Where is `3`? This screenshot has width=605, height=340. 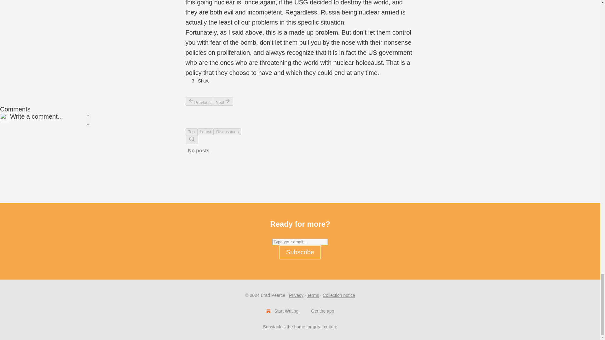 3 is located at coordinates (190, 81).